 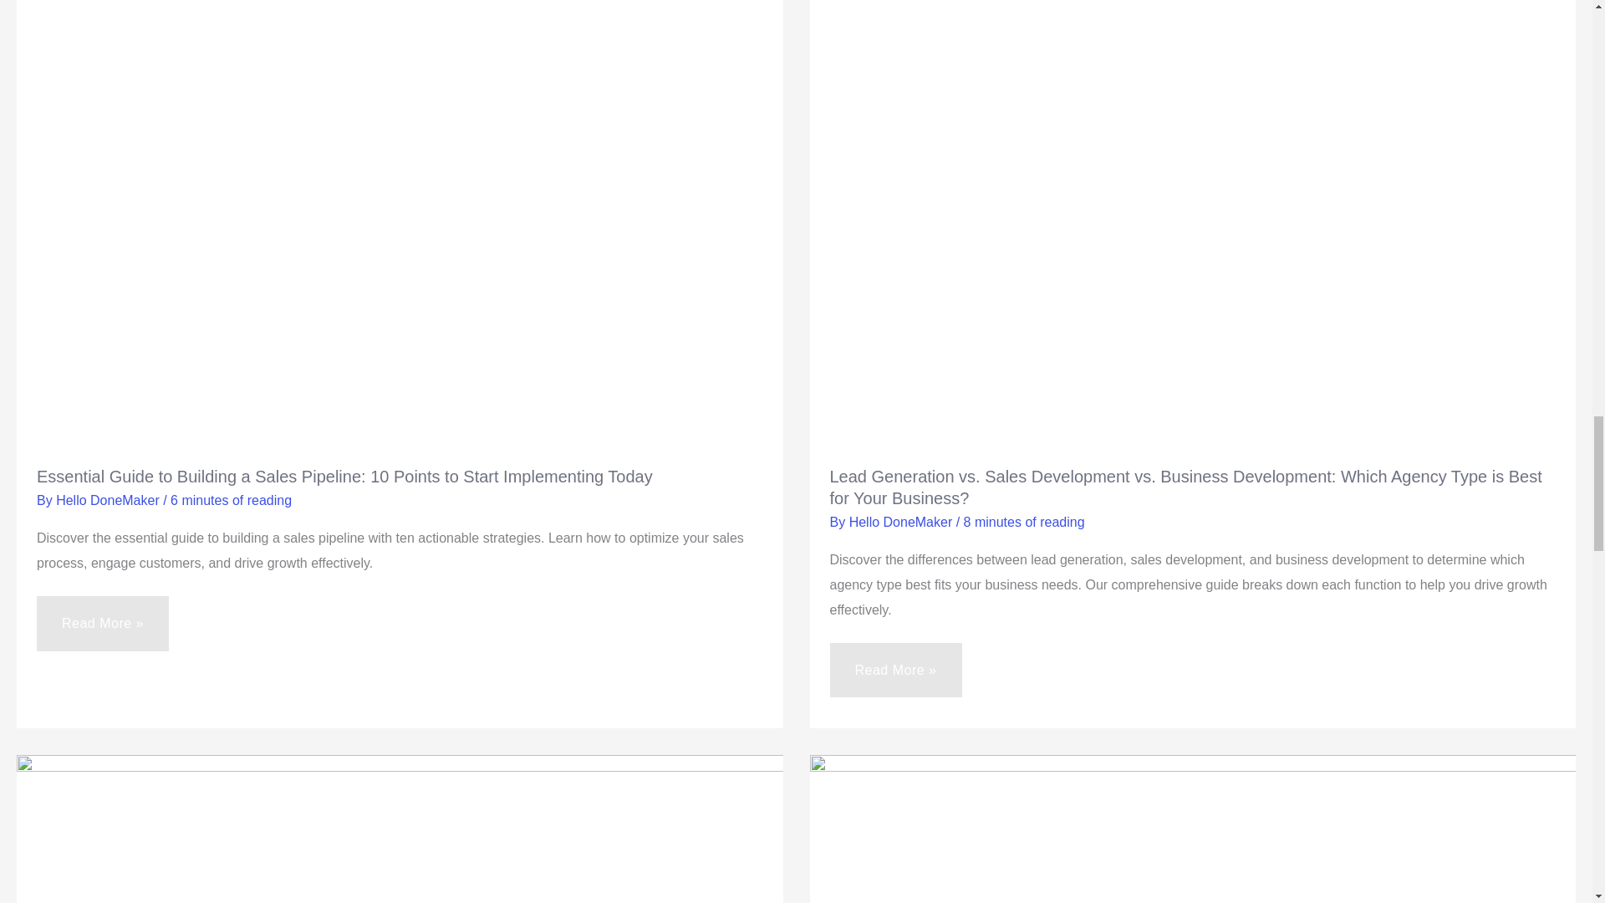 What do you see at coordinates (903, 522) in the screenshot?
I see `Hello DoneMaker` at bounding box center [903, 522].